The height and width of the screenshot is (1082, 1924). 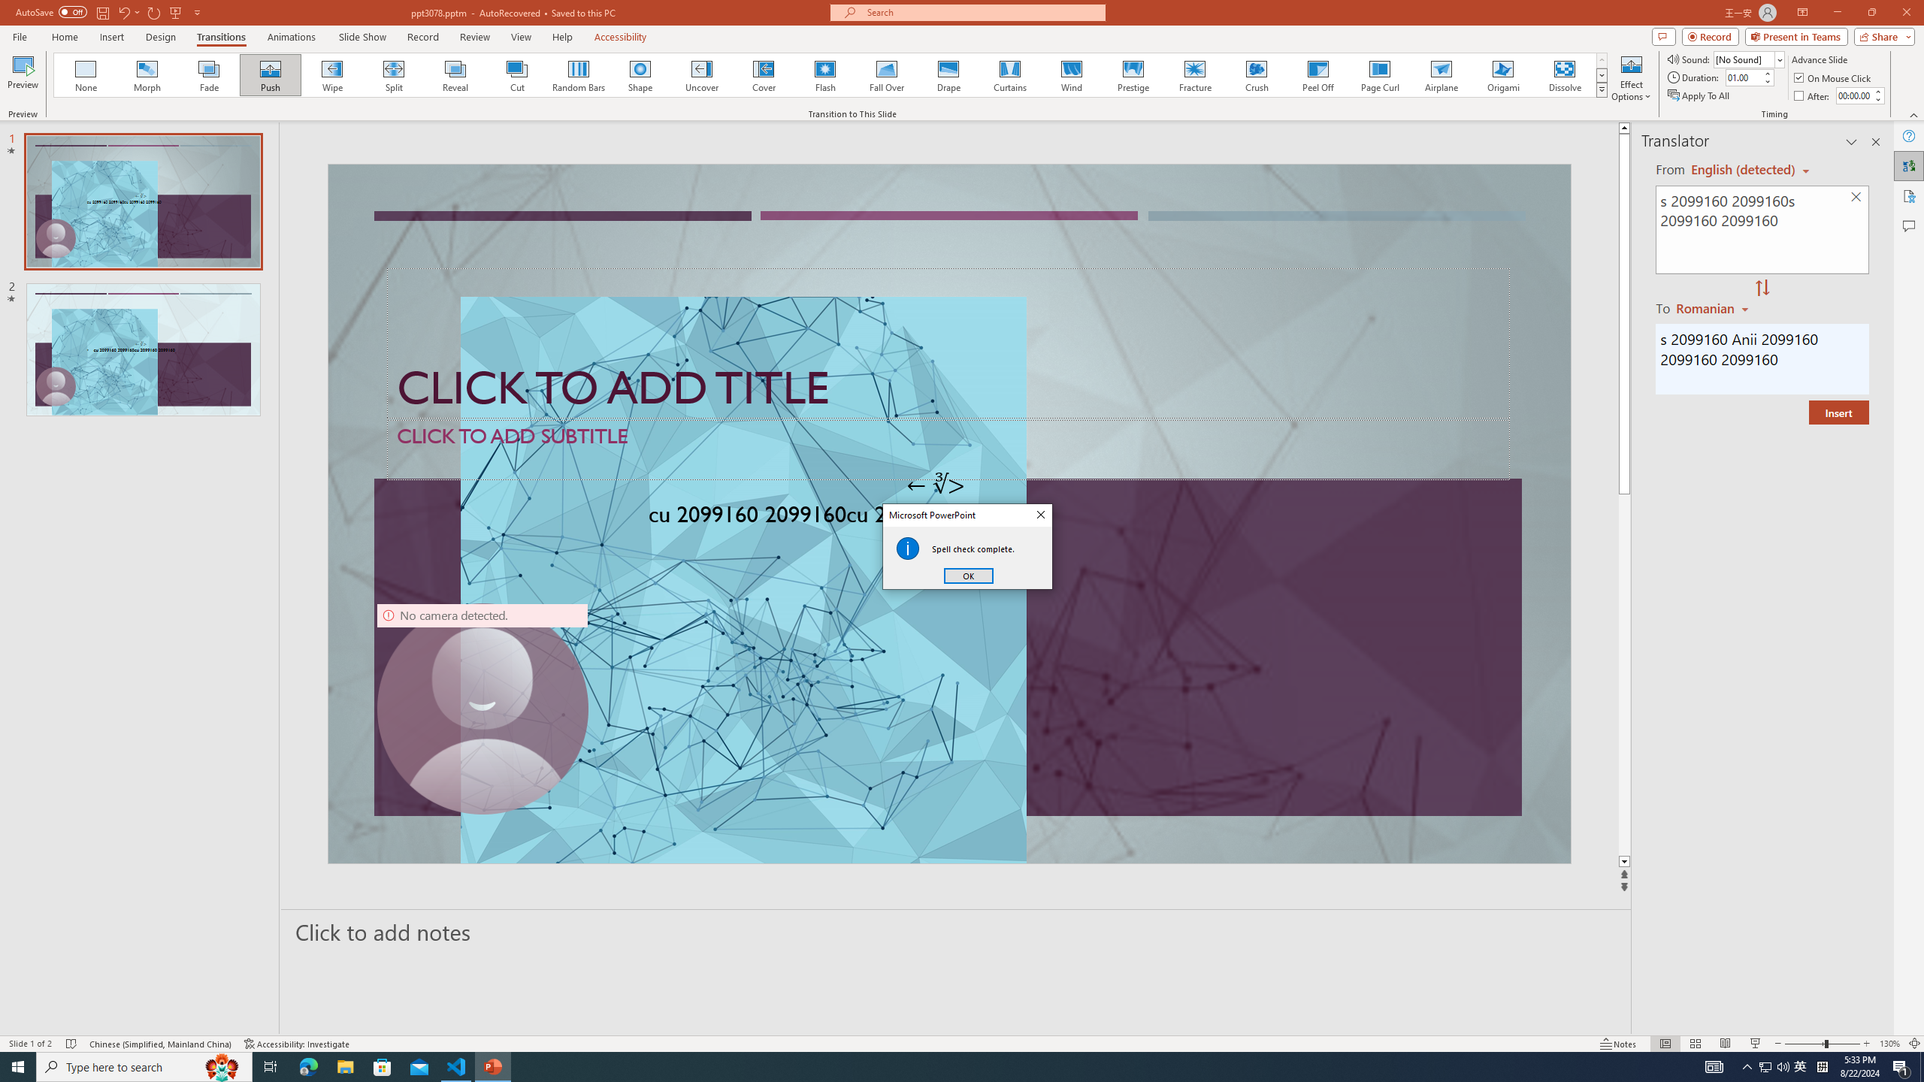 I want to click on Camera 9, No camera detected., so click(x=482, y=709).